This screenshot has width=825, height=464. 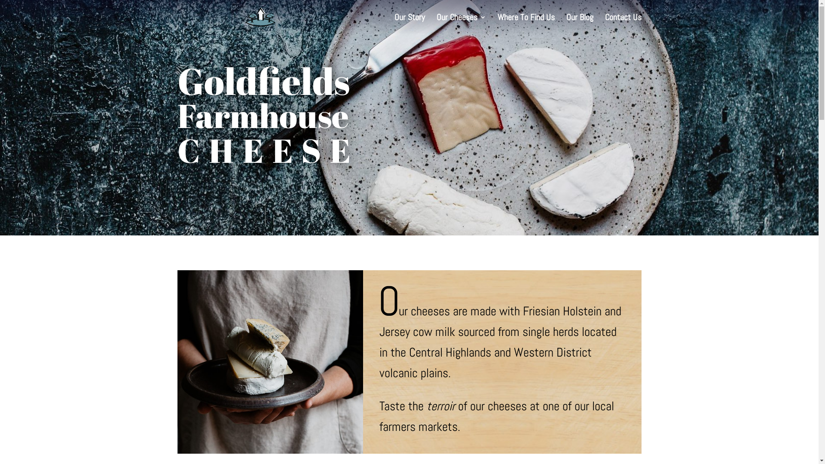 What do you see at coordinates (623, 24) in the screenshot?
I see `Contact Us` at bounding box center [623, 24].